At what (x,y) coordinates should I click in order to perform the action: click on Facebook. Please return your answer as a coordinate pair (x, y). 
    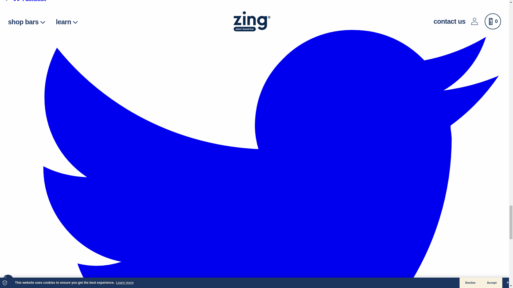
    Looking at the image, I should click on (28, 1).